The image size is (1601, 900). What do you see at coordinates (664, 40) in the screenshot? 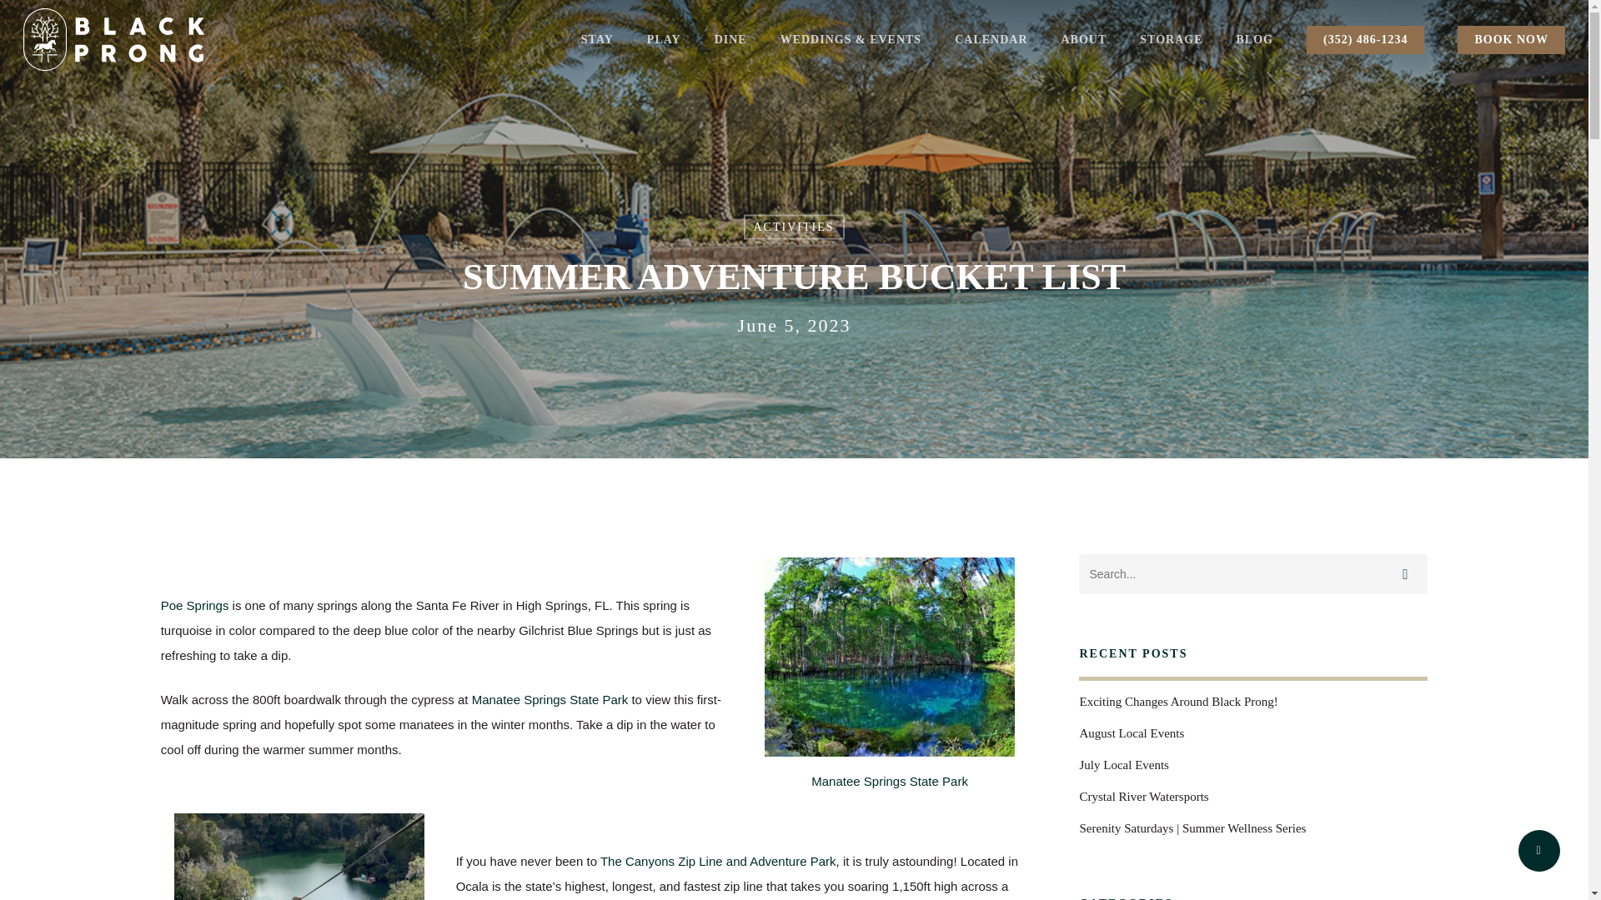
I see `PLAY` at bounding box center [664, 40].